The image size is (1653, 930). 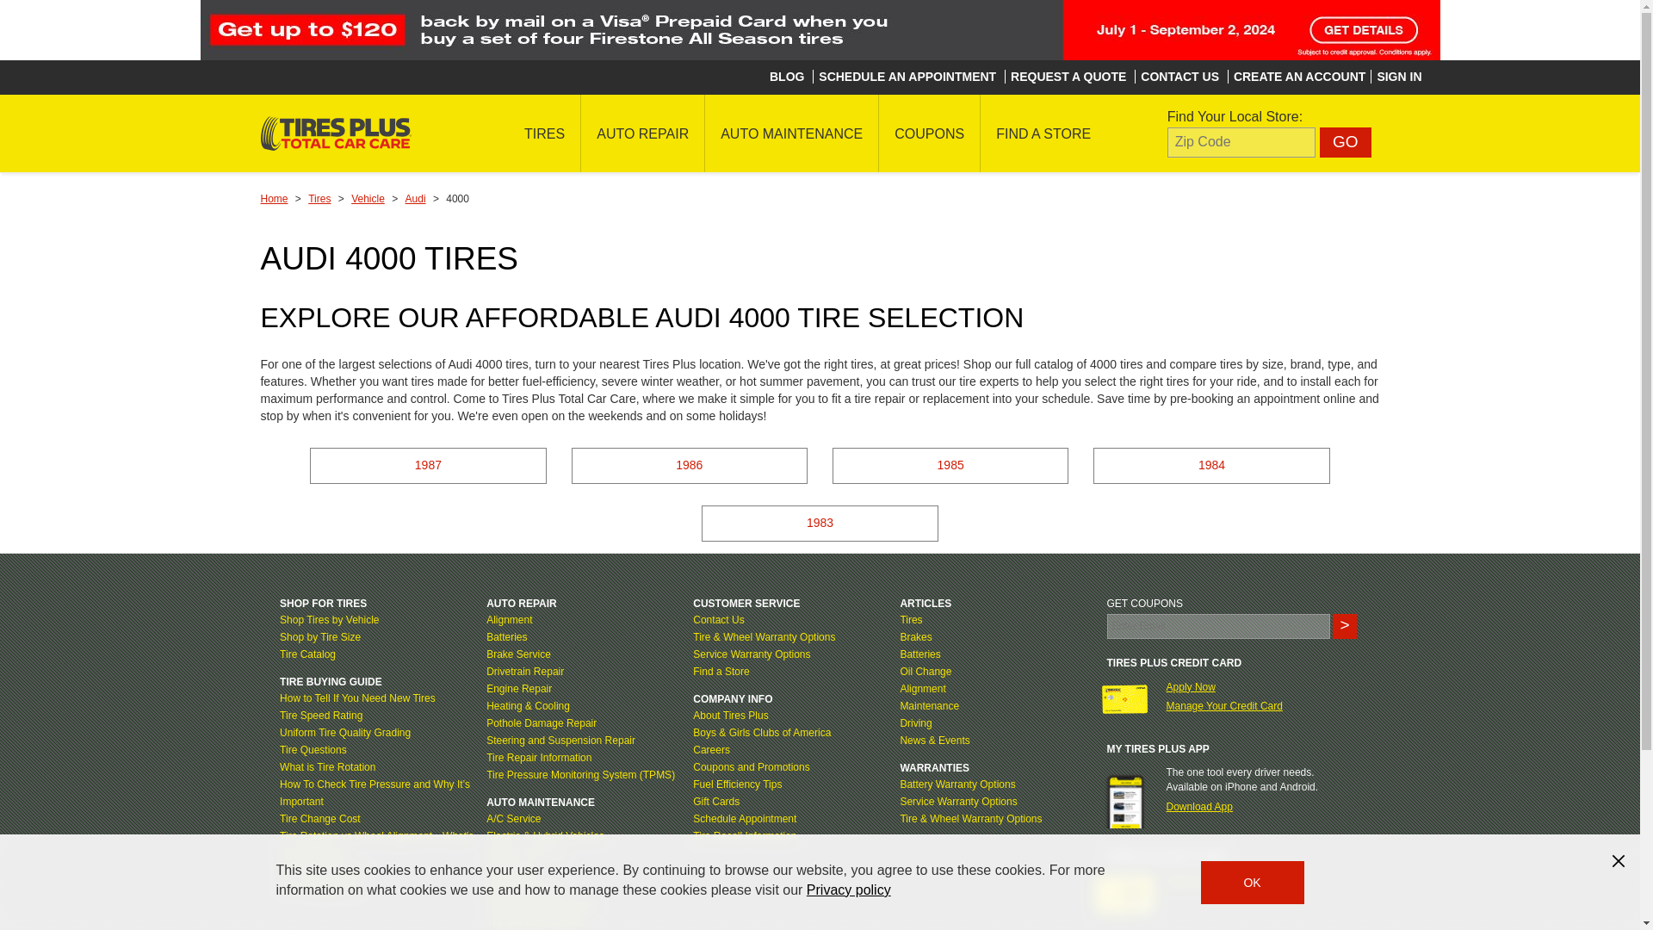 What do you see at coordinates (1241, 141) in the screenshot?
I see `Zip Code` at bounding box center [1241, 141].